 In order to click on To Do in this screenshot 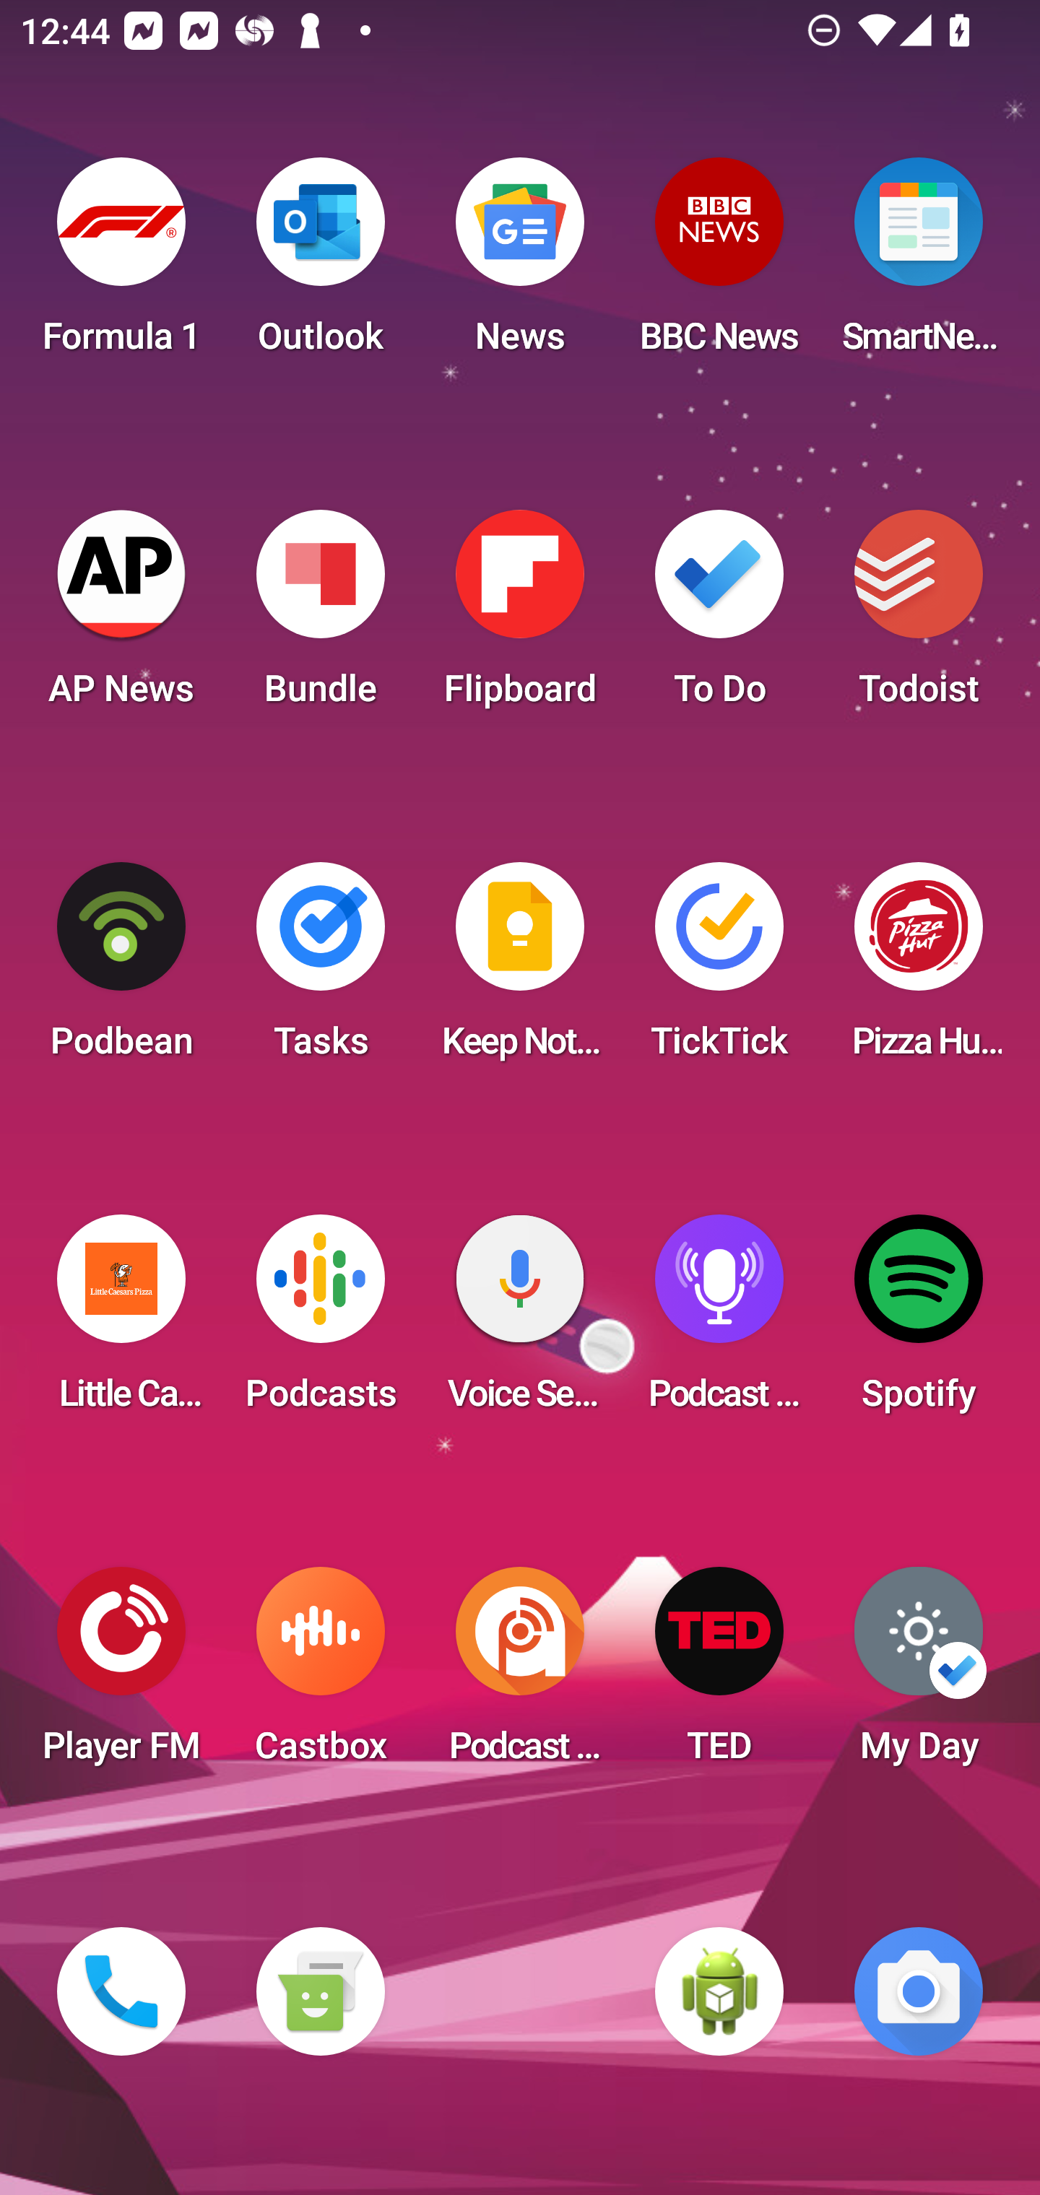, I will do `click(719, 617)`.